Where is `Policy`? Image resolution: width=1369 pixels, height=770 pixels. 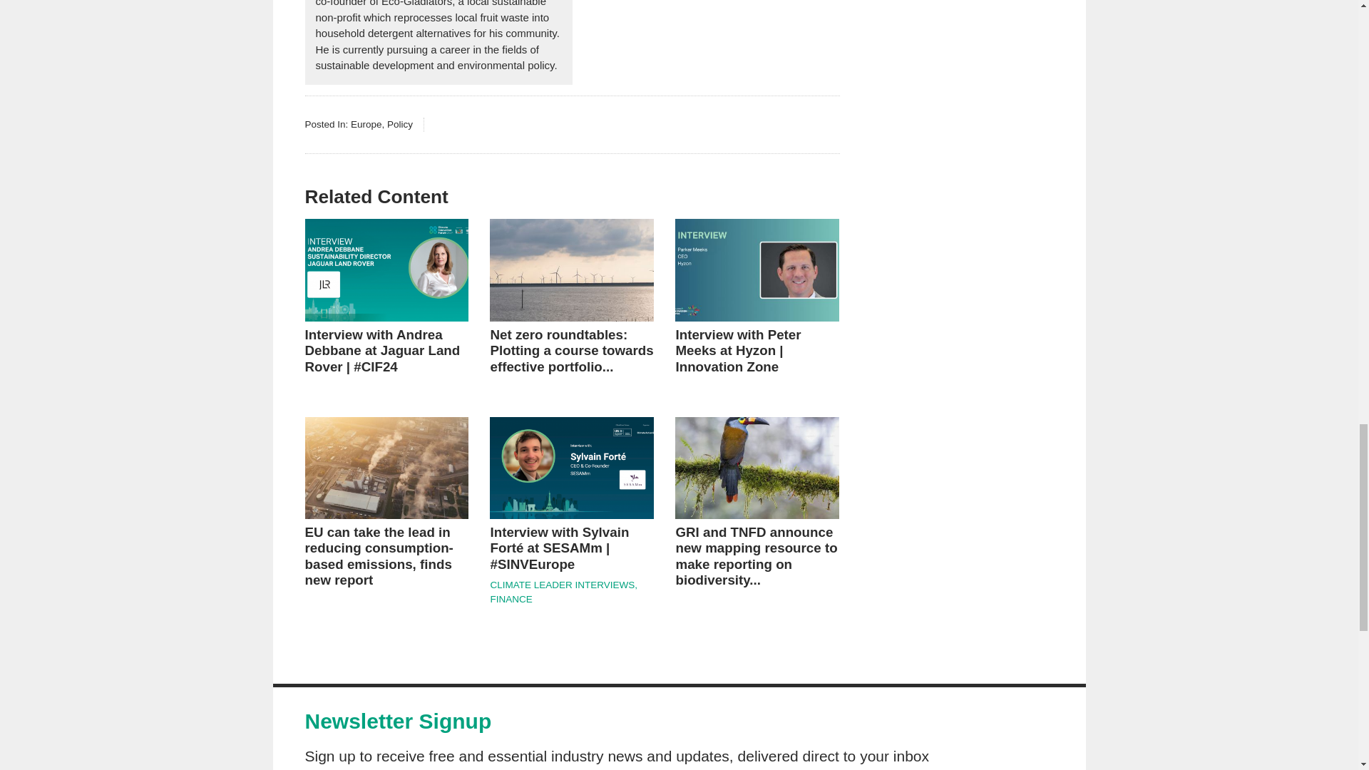
Policy is located at coordinates (400, 124).